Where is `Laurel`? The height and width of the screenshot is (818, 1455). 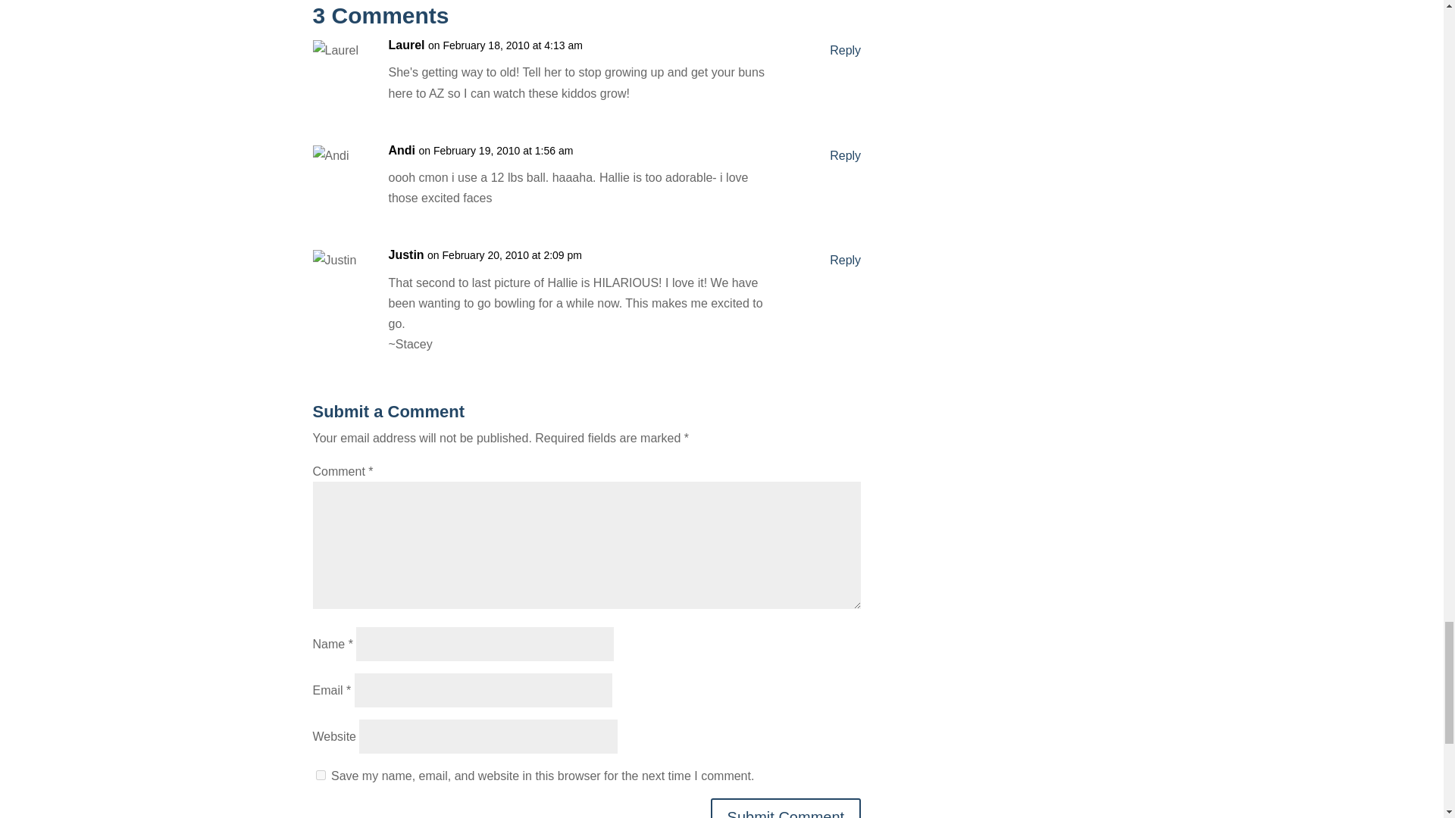
Laurel is located at coordinates (406, 45).